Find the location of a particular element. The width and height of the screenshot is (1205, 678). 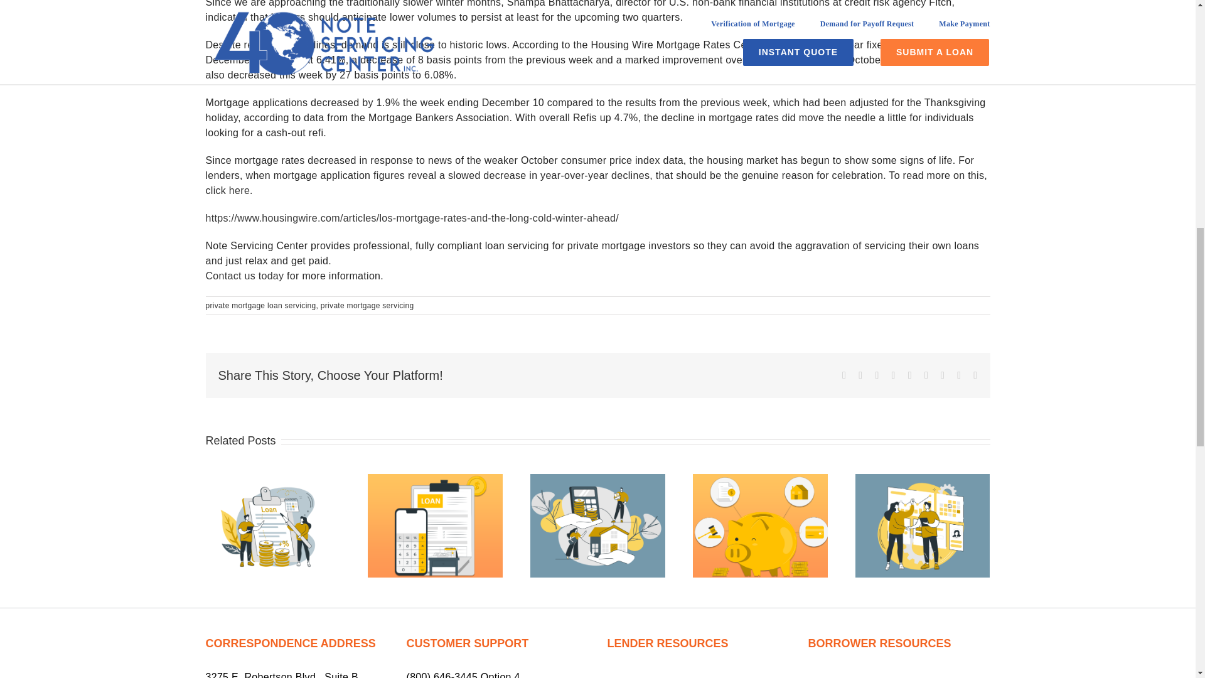

private mortgage loan servicing is located at coordinates (261, 305).